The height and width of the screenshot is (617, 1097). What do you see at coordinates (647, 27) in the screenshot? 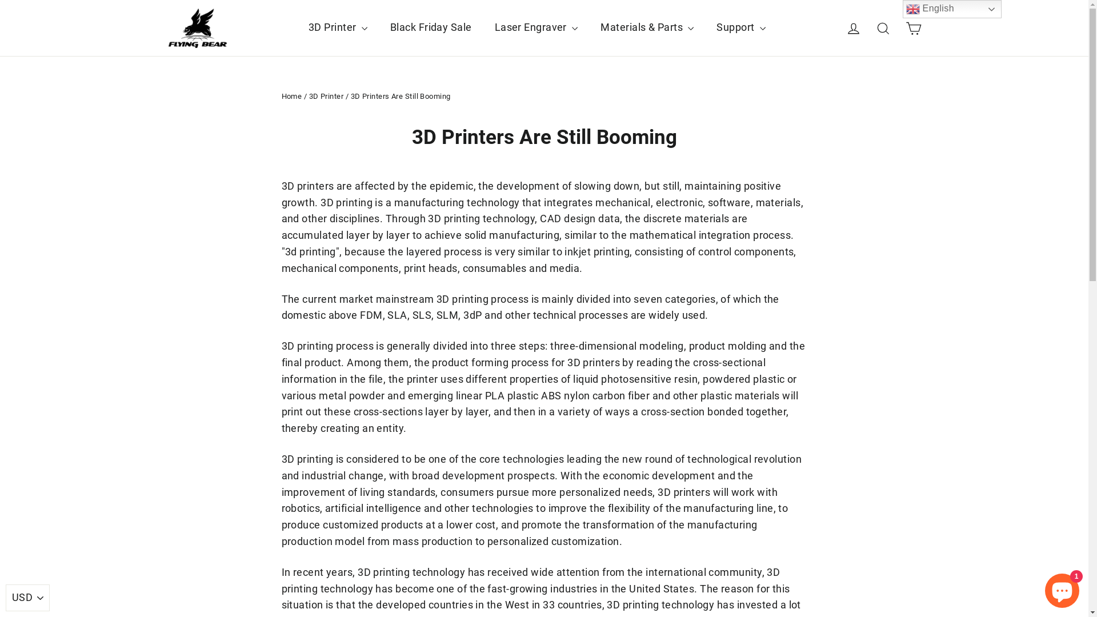
I see `Materials & Parts` at bounding box center [647, 27].